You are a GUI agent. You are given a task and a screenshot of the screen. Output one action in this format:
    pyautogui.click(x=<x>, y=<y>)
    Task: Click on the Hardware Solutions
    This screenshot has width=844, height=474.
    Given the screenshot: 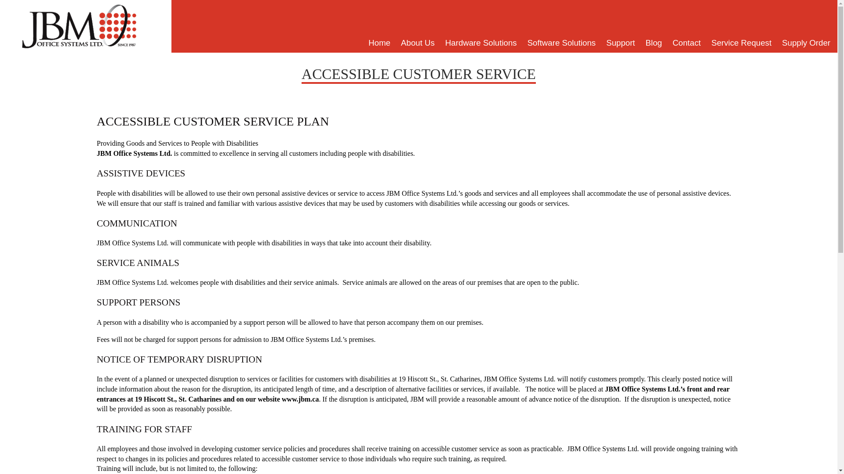 What is the action you would take?
    pyautogui.click(x=481, y=43)
    